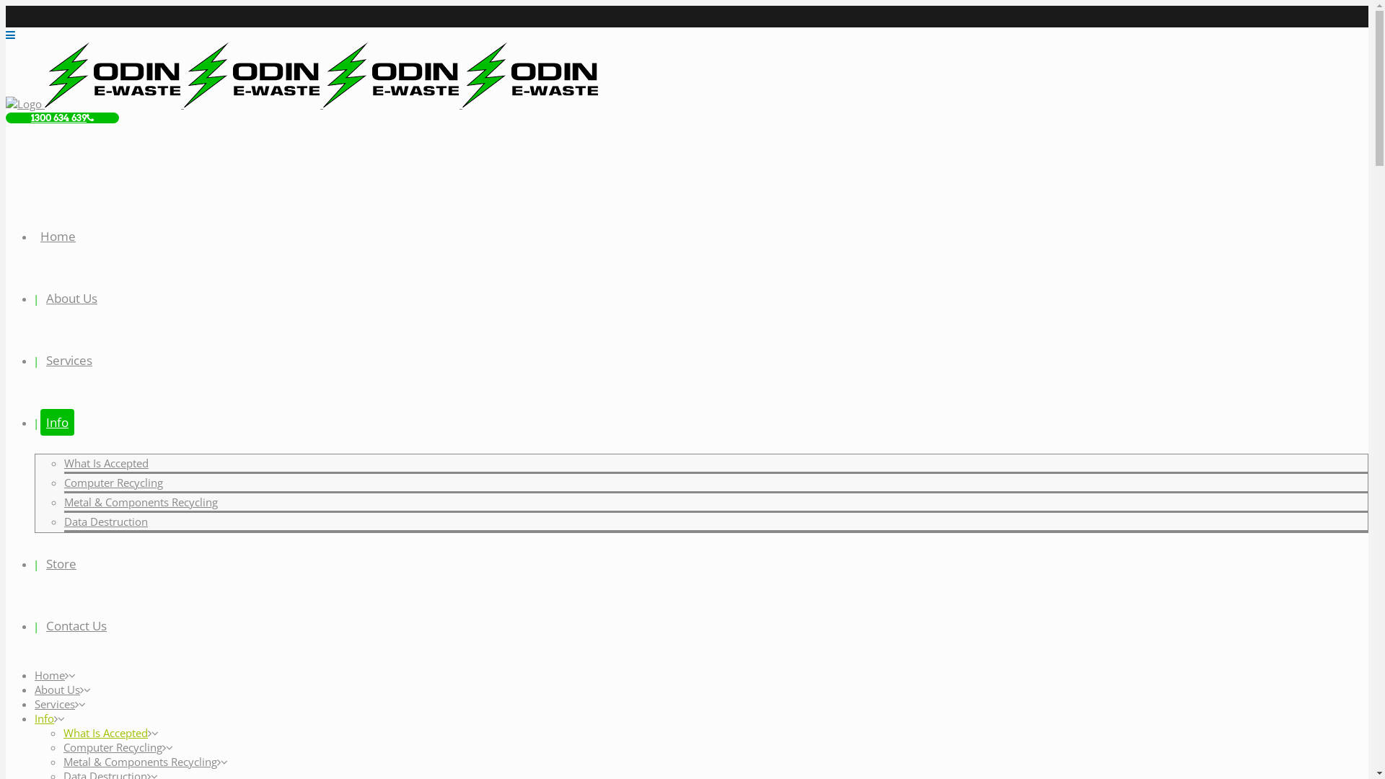 The width and height of the screenshot is (1385, 779). Describe the element at coordinates (72, 299) in the screenshot. I see `About Us` at that location.